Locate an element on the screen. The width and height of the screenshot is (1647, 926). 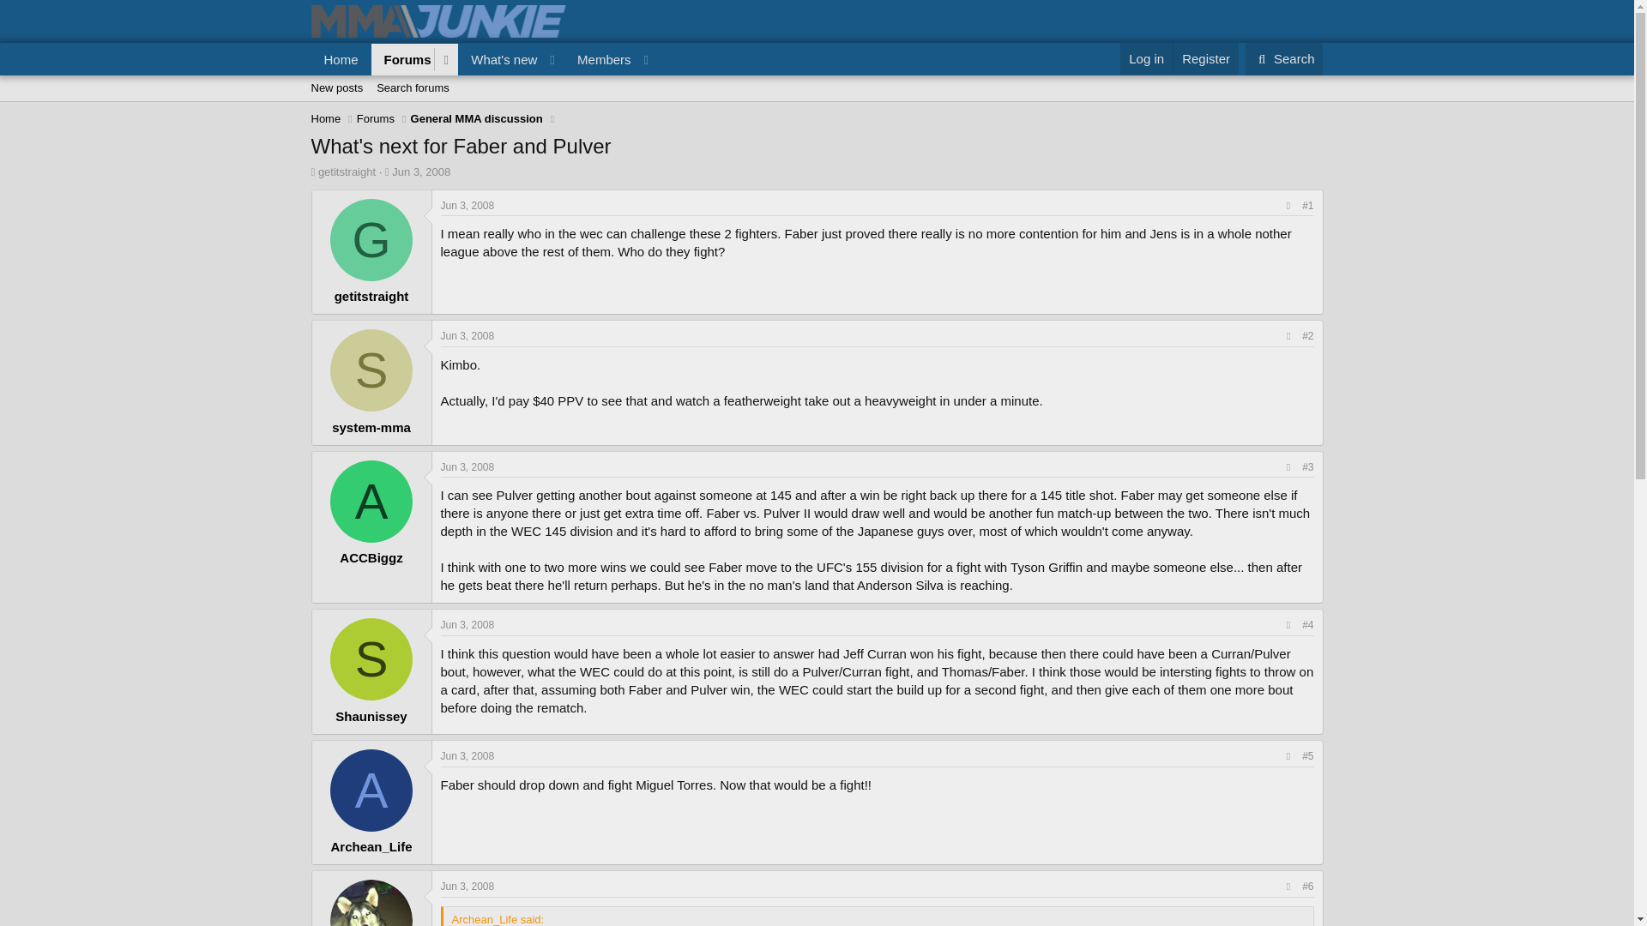
Jun 3, 2008 at 3:36 PM is located at coordinates (468, 755).